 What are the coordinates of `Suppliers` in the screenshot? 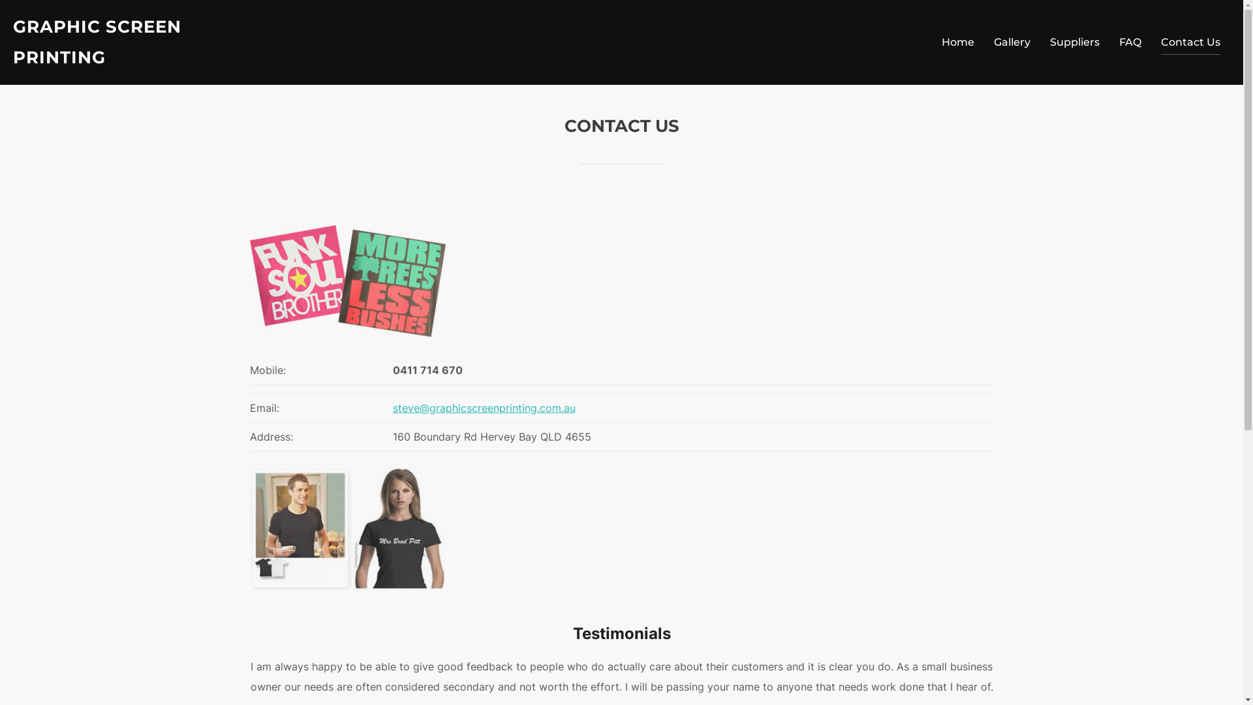 It's located at (1075, 42).